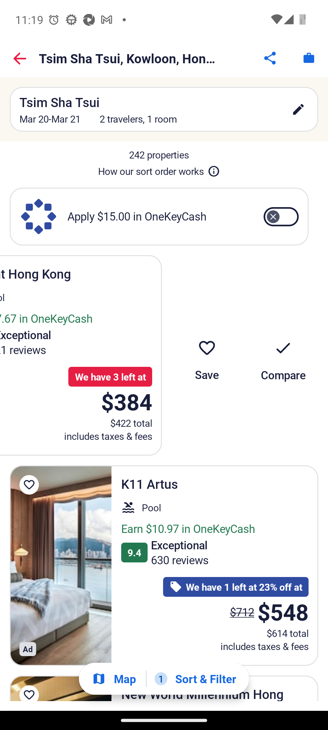 The image size is (328, 730). Describe the element at coordinates (159, 170) in the screenshot. I see `How our sort order works` at that location.